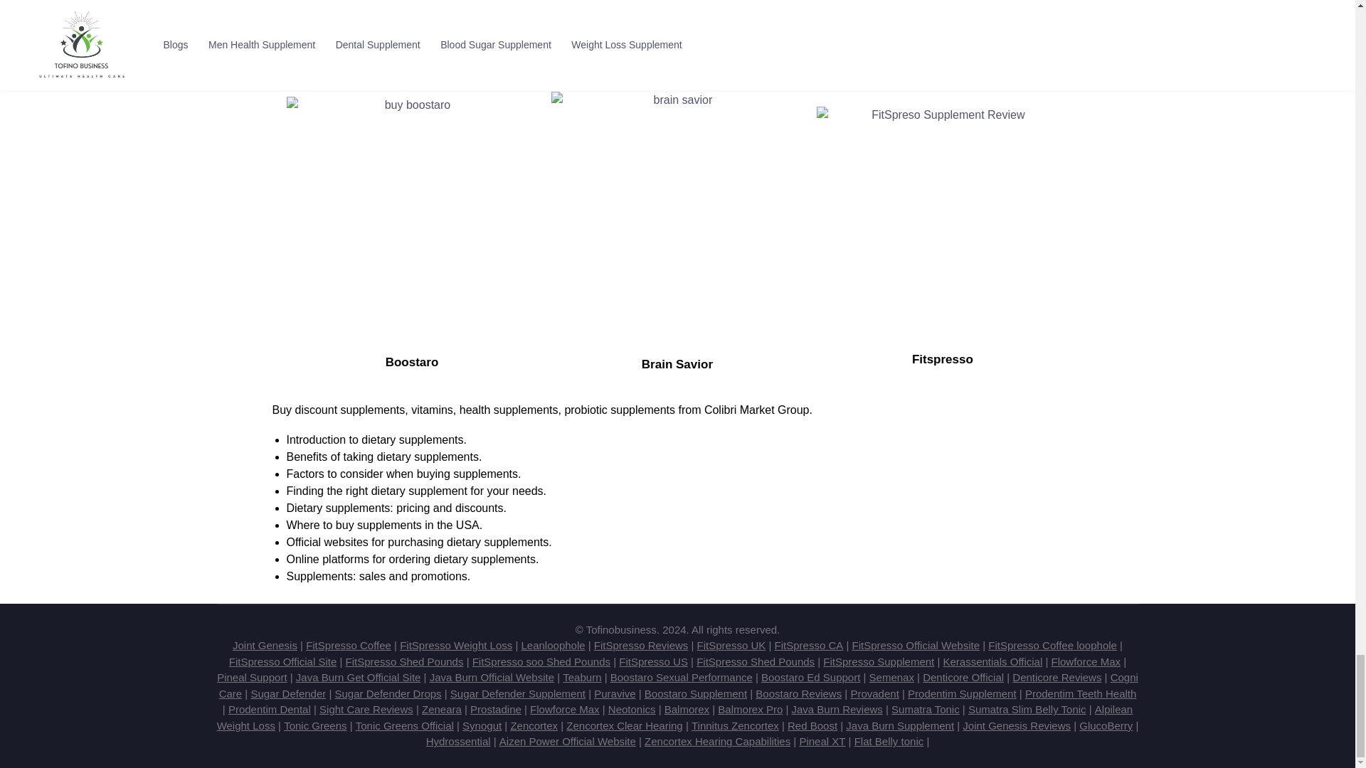  I want to click on Leanloophole, so click(552, 644).